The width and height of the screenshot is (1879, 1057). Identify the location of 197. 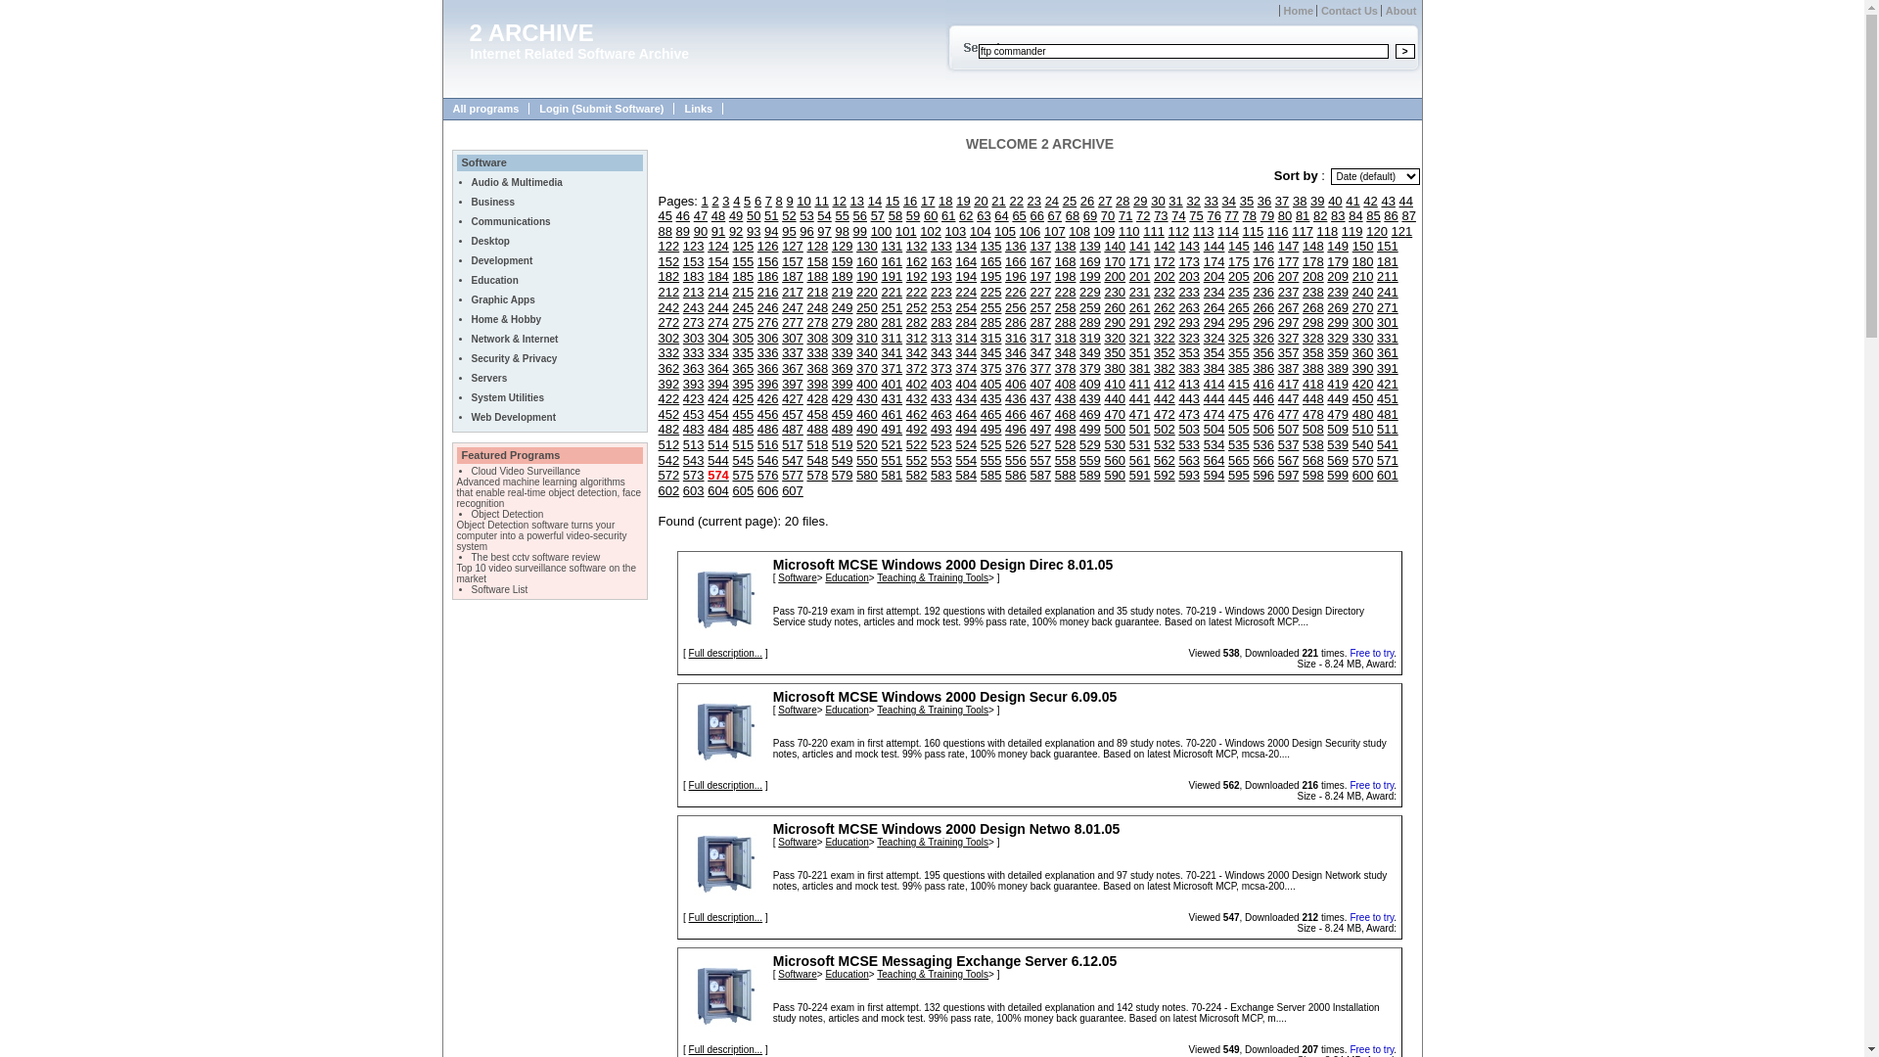
(1040, 276).